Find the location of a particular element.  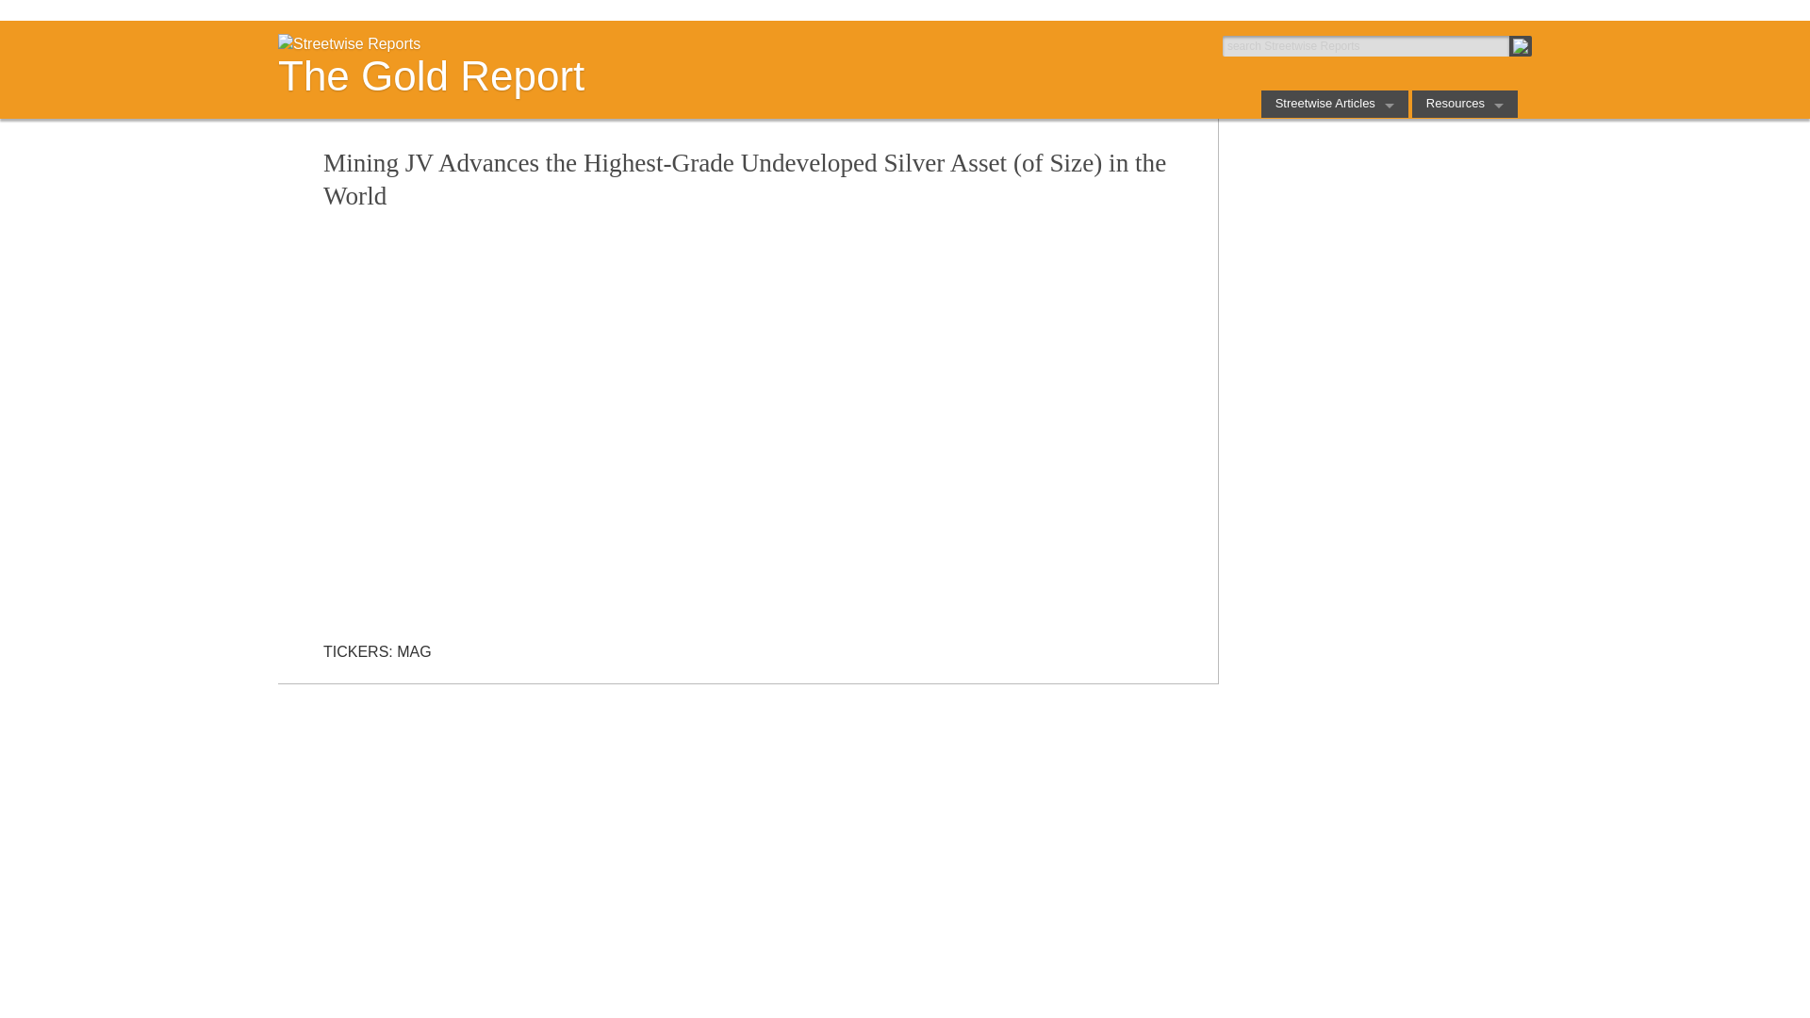

Search is located at coordinates (1520, 45).